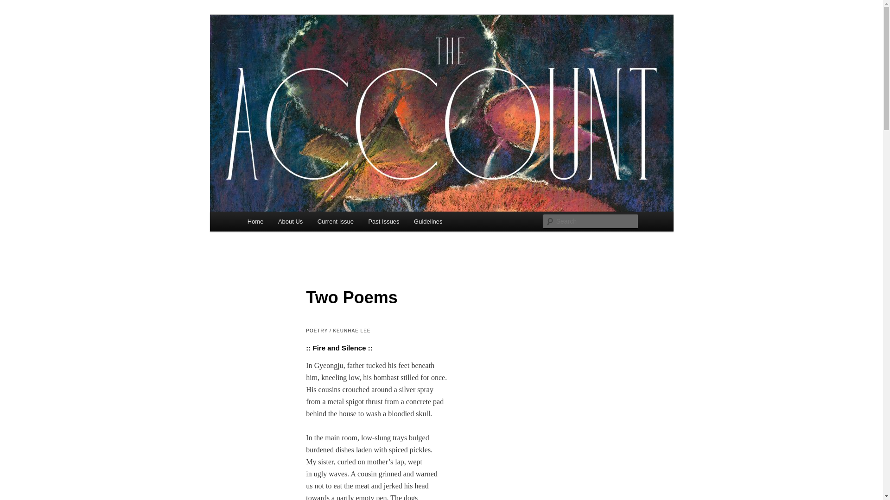  Describe the element at coordinates (336, 221) in the screenshot. I see `Current Issue` at that location.